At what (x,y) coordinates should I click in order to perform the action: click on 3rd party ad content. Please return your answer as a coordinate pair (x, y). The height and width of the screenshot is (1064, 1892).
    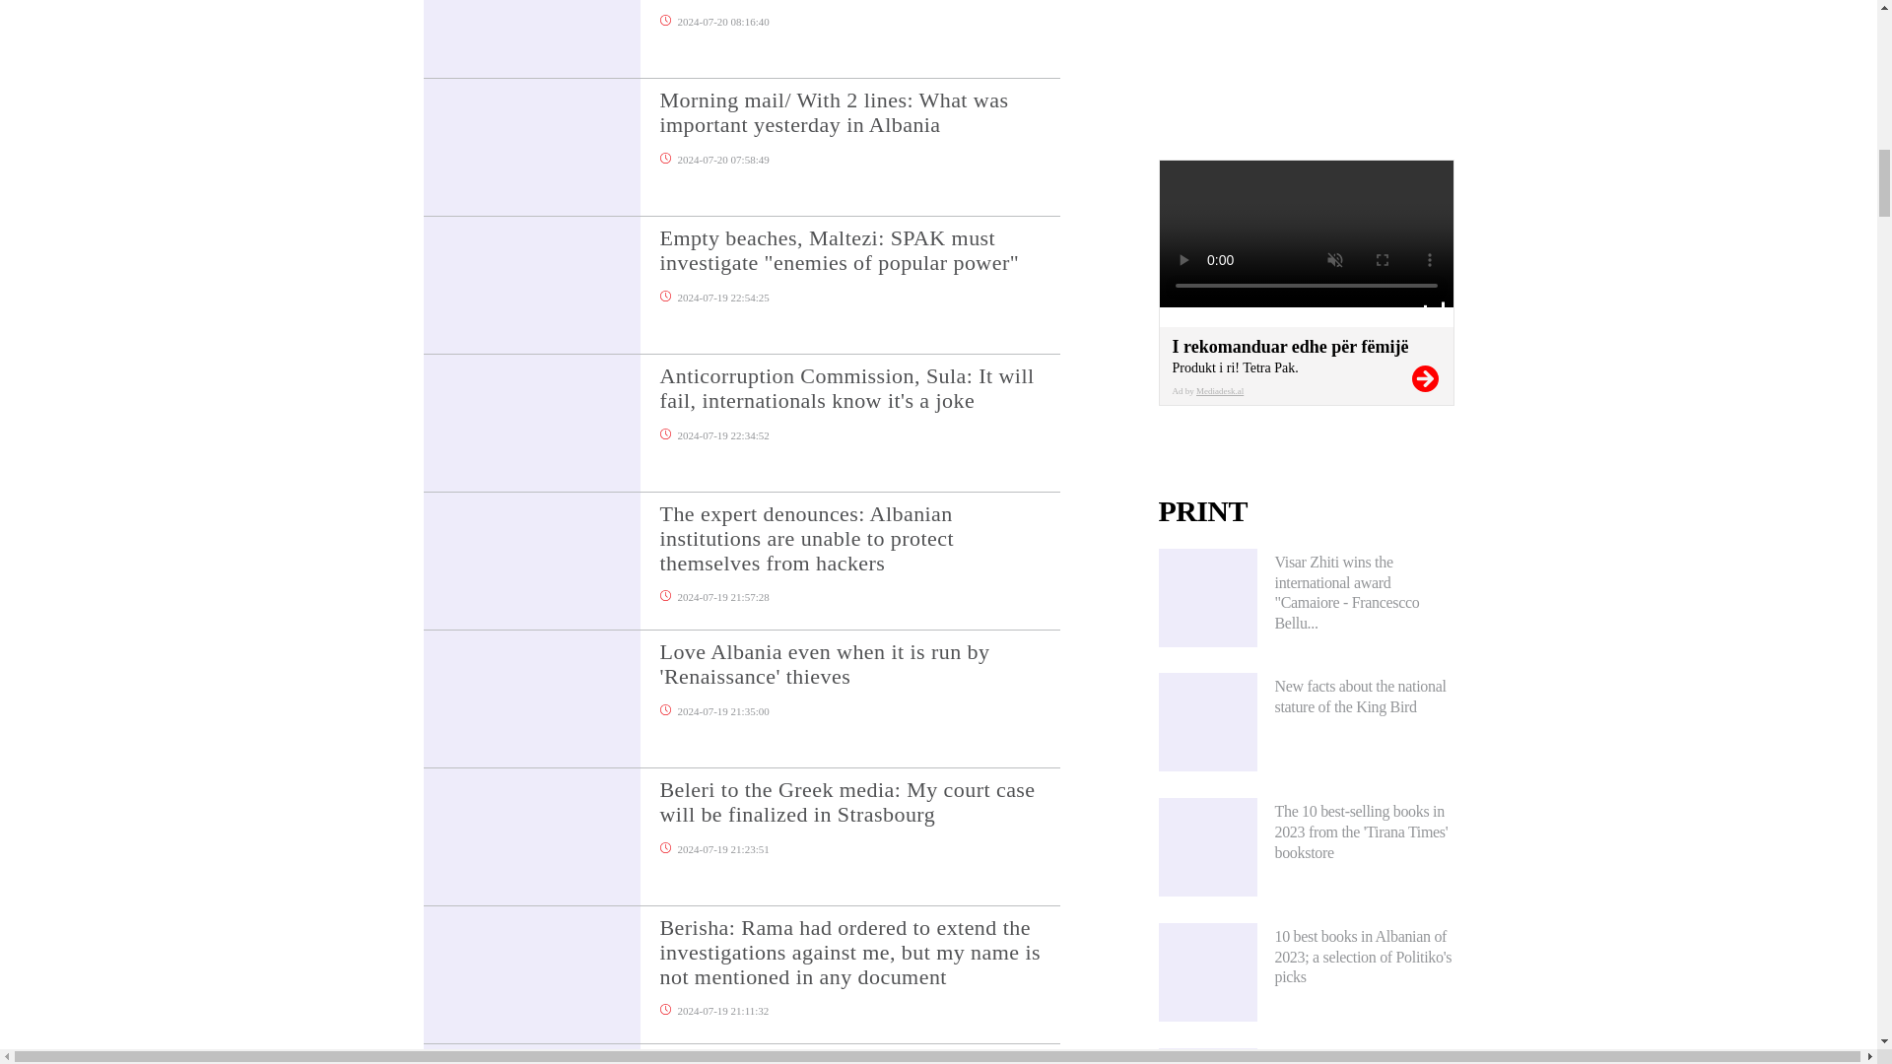
    Looking at the image, I should click on (1307, 60).